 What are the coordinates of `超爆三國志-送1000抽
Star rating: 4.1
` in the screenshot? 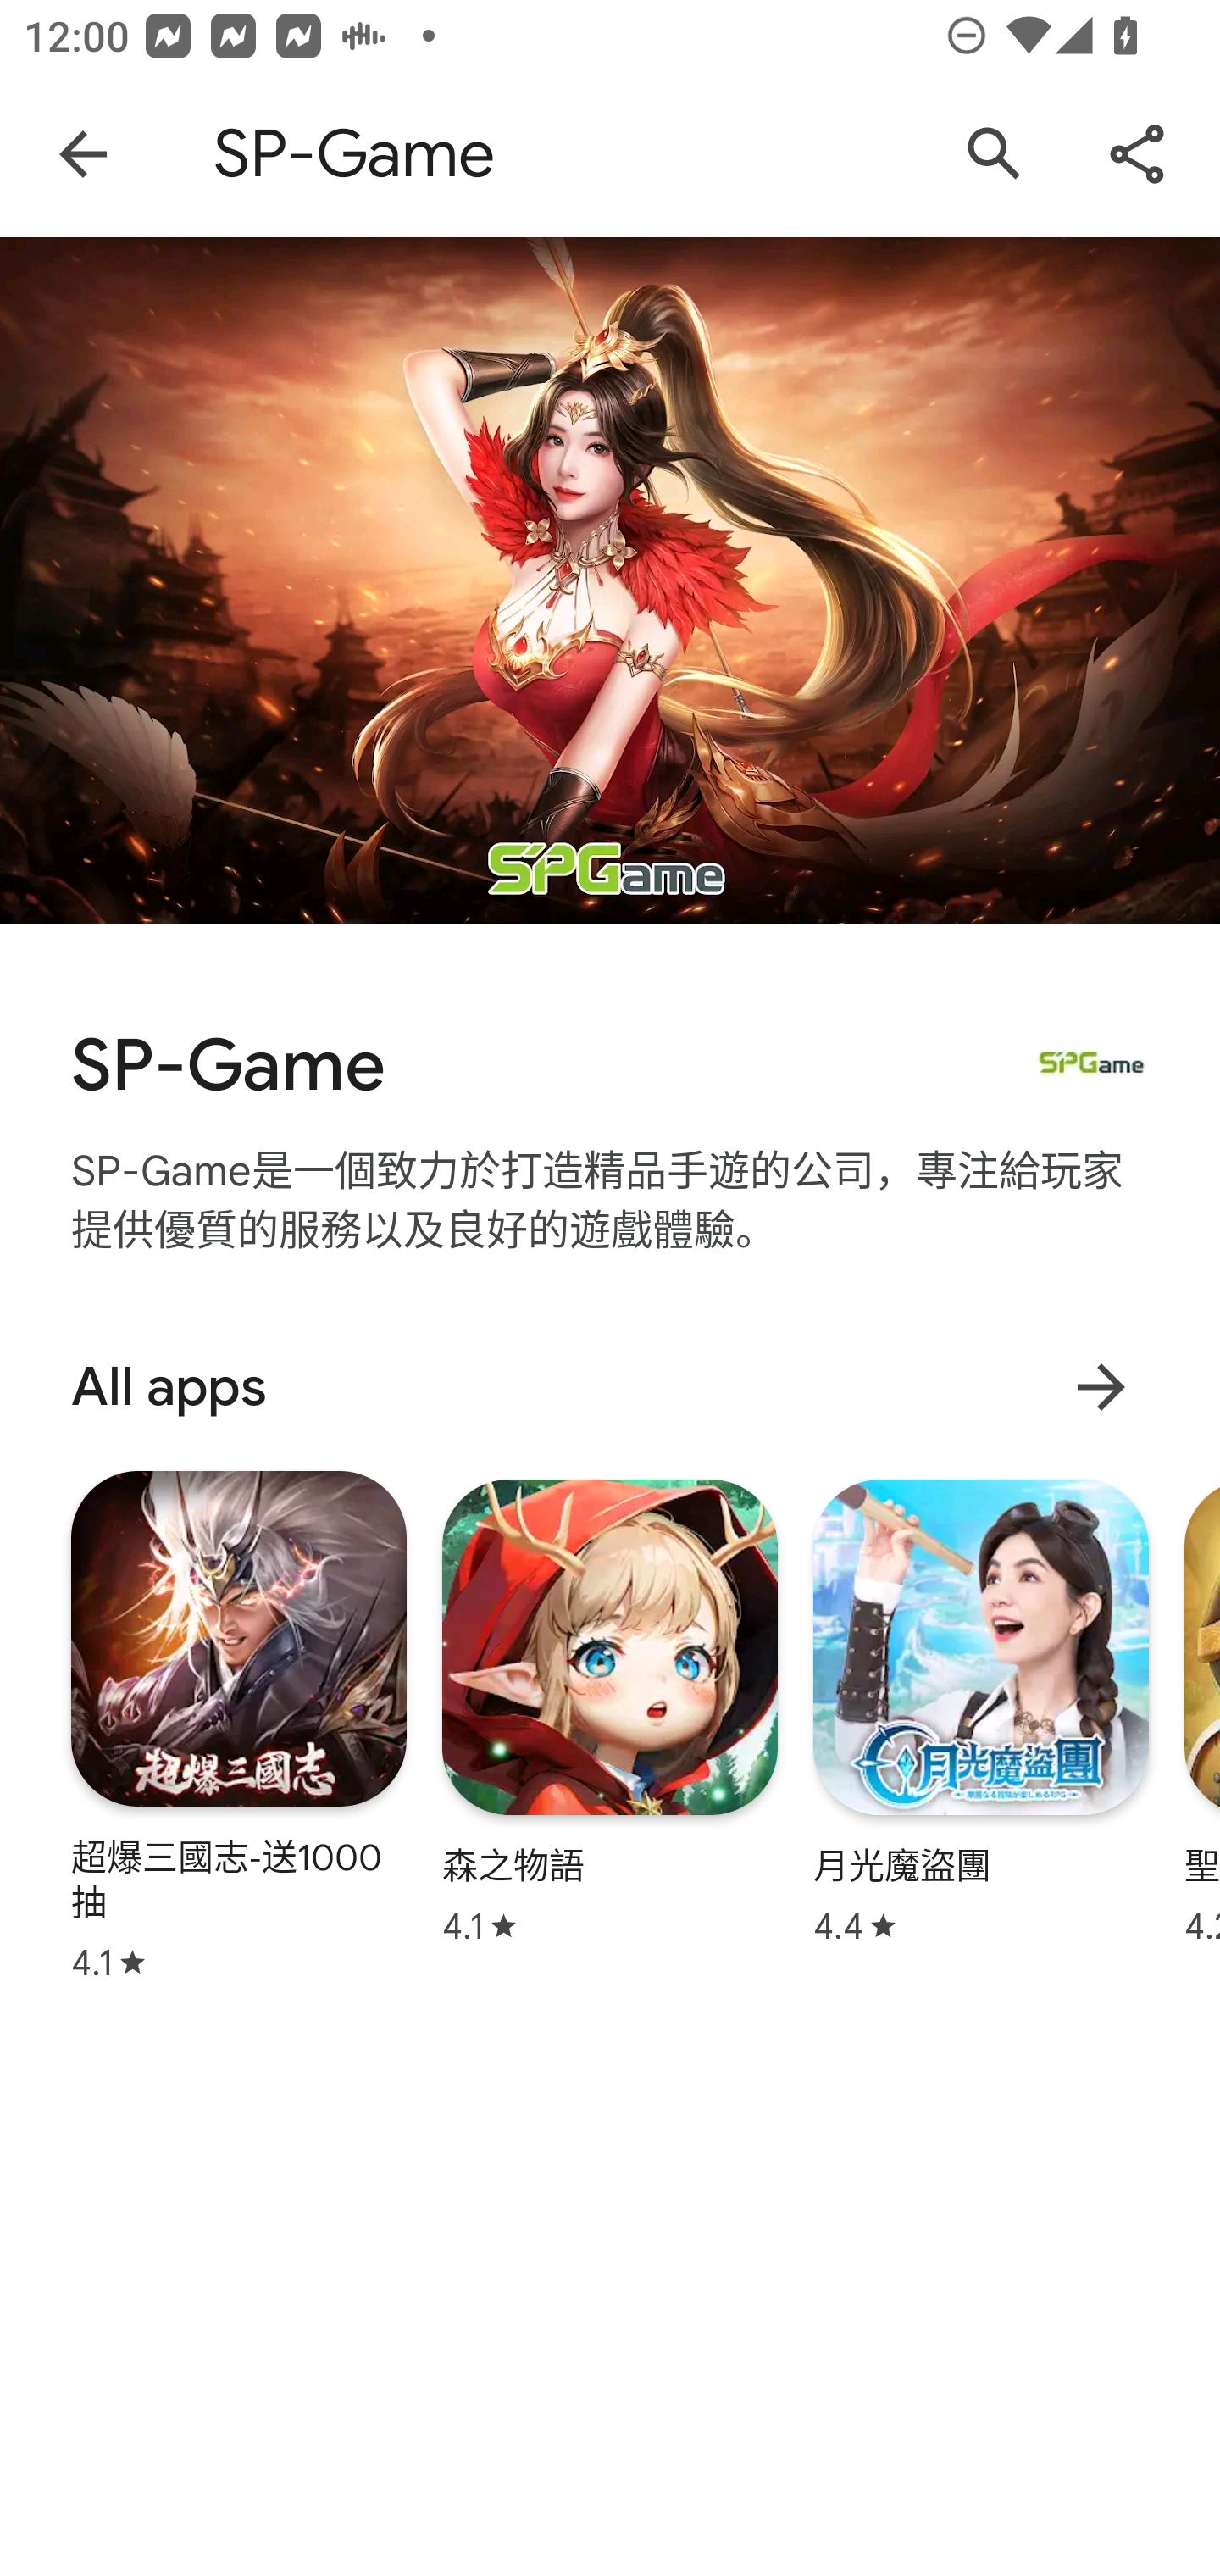 It's located at (239, 1725).